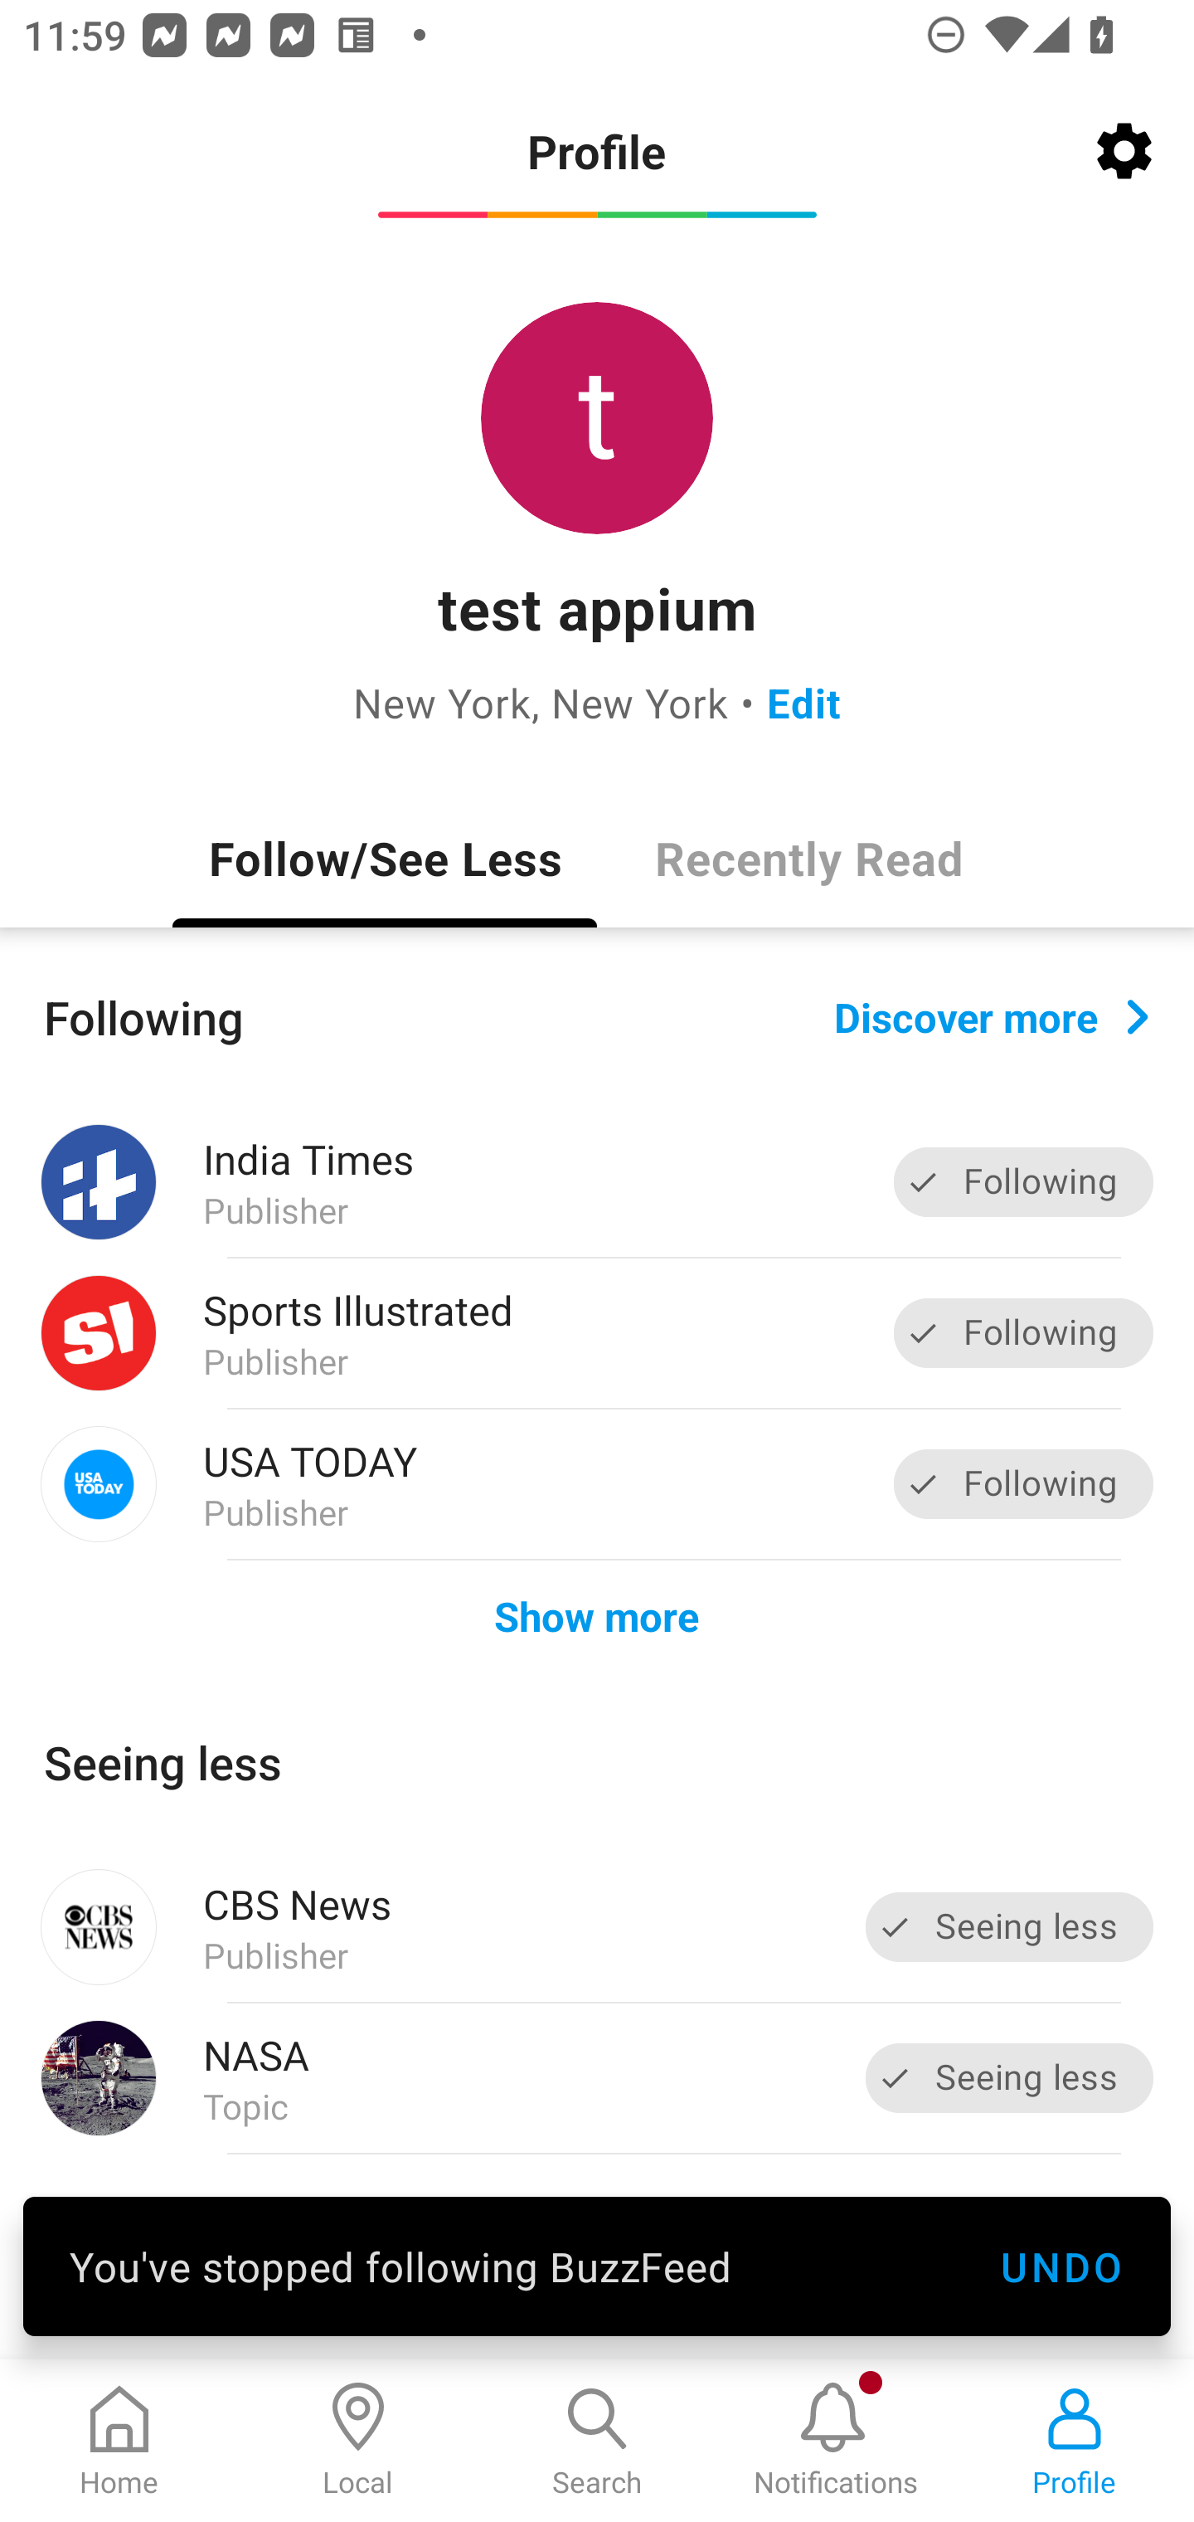  I want to click on Following, so click(1023, 1183).